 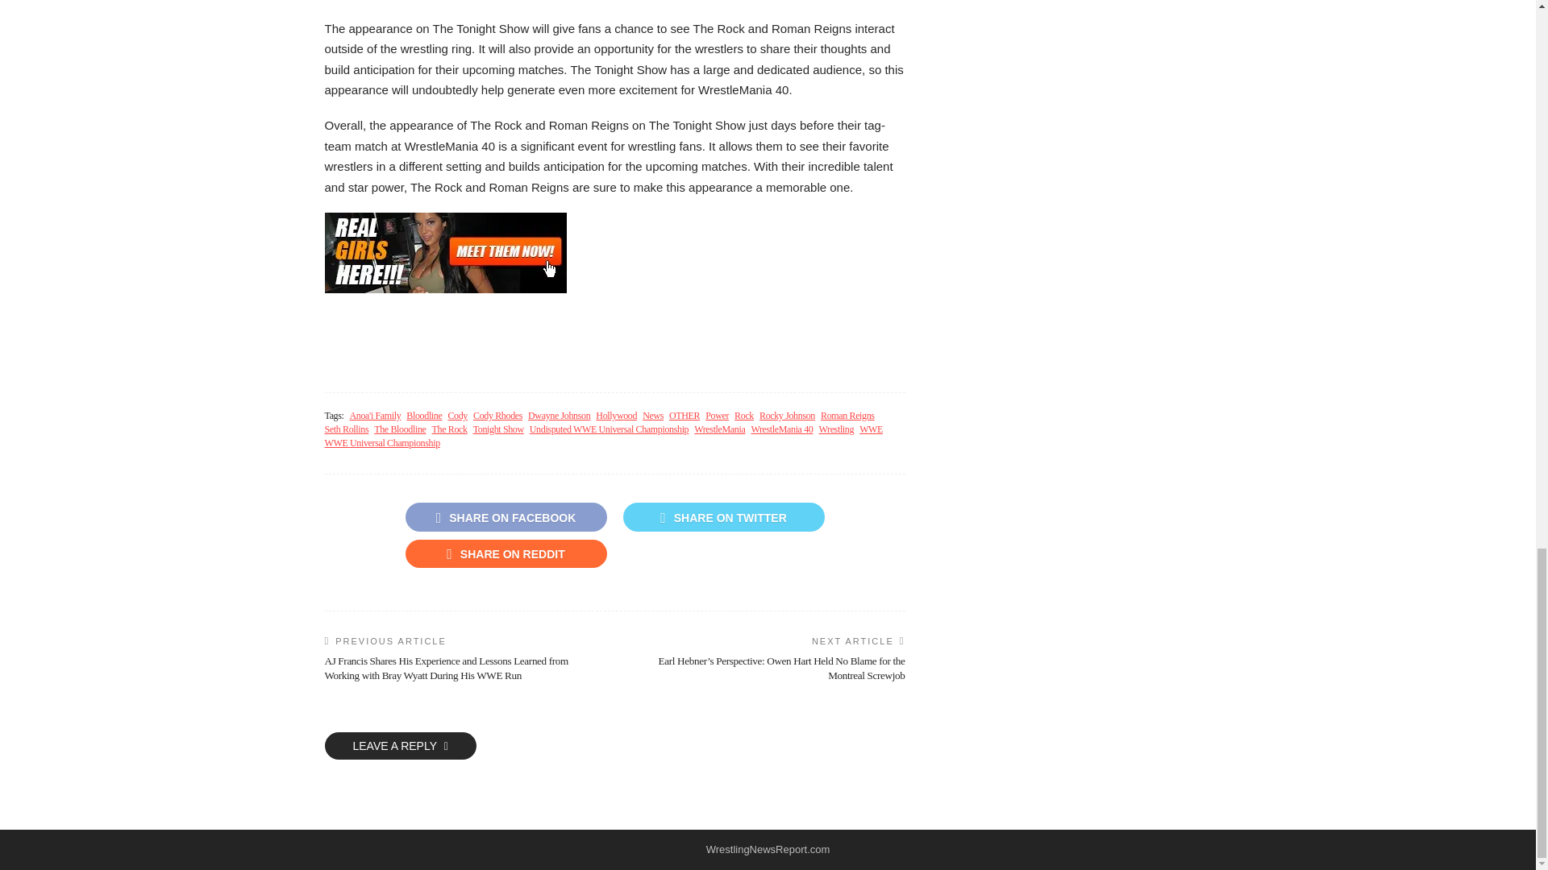 I want to click on Cody, so click(x=456, y=416).